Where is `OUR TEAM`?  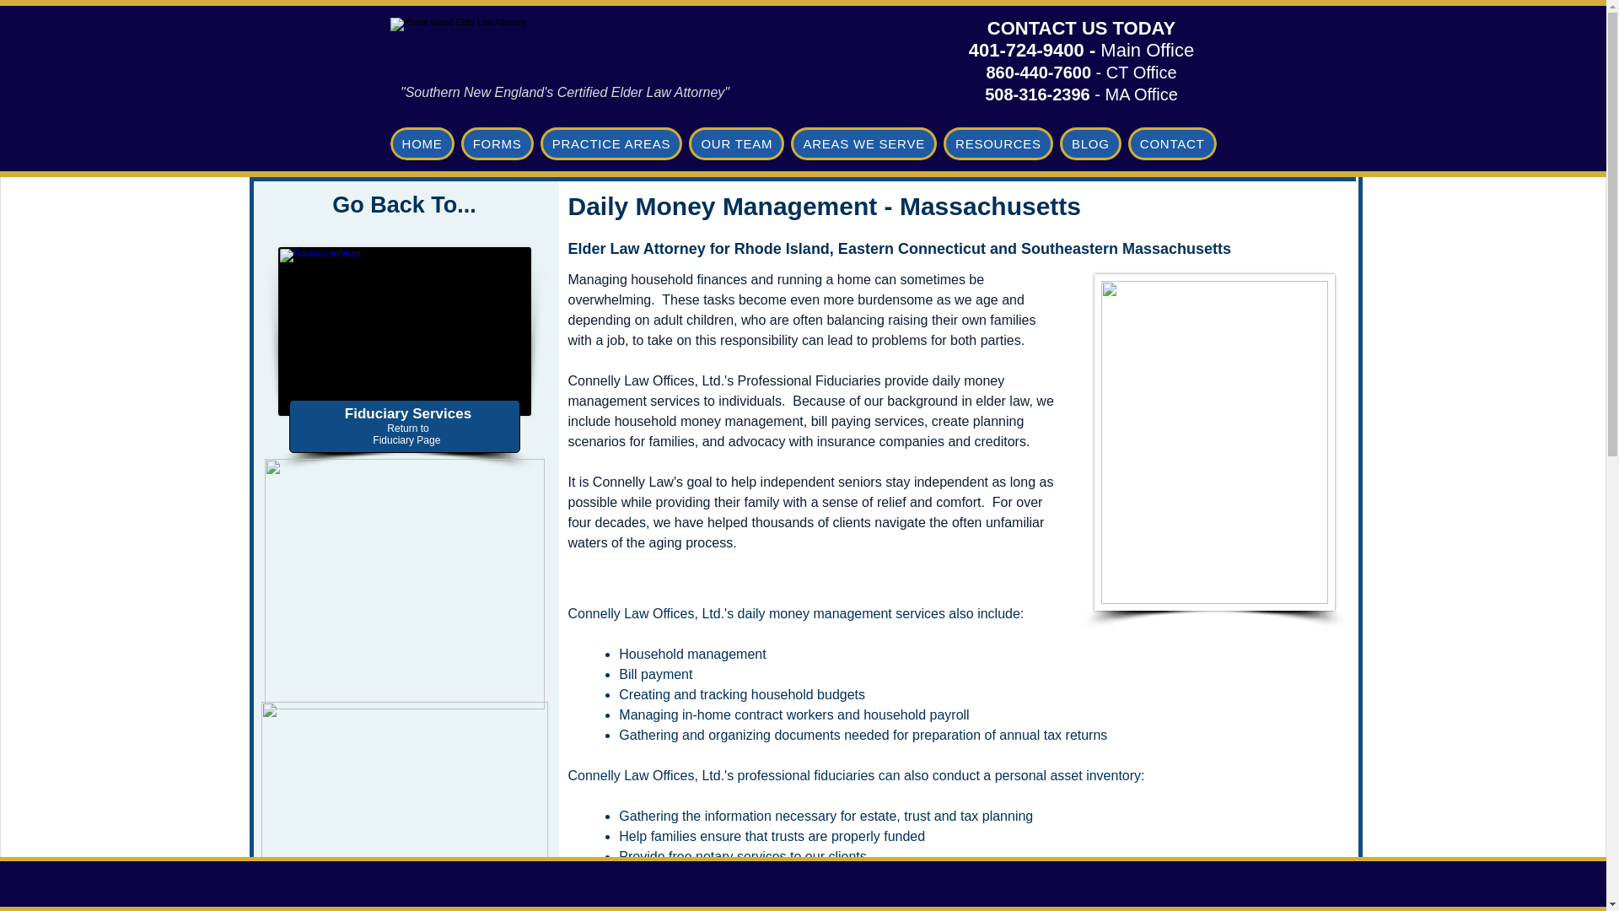
OUR TEAM is located at coordinates (736, 143).